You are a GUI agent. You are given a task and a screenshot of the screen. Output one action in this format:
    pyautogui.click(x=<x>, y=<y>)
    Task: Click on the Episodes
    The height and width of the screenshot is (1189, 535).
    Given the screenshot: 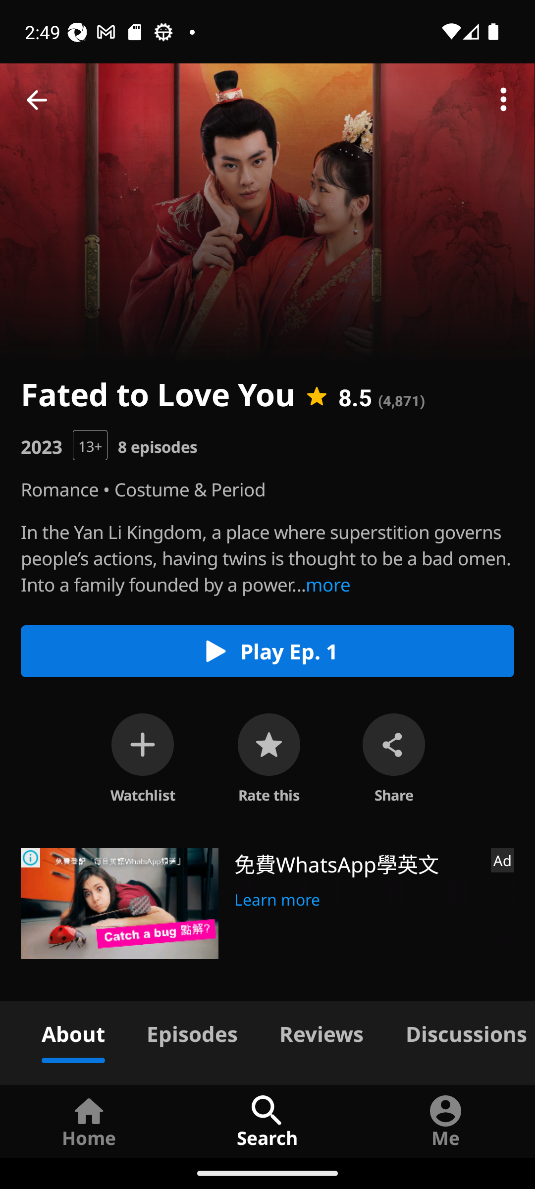 What is the action you would take?
    pyautogui.click(x=192, y=1031)
    